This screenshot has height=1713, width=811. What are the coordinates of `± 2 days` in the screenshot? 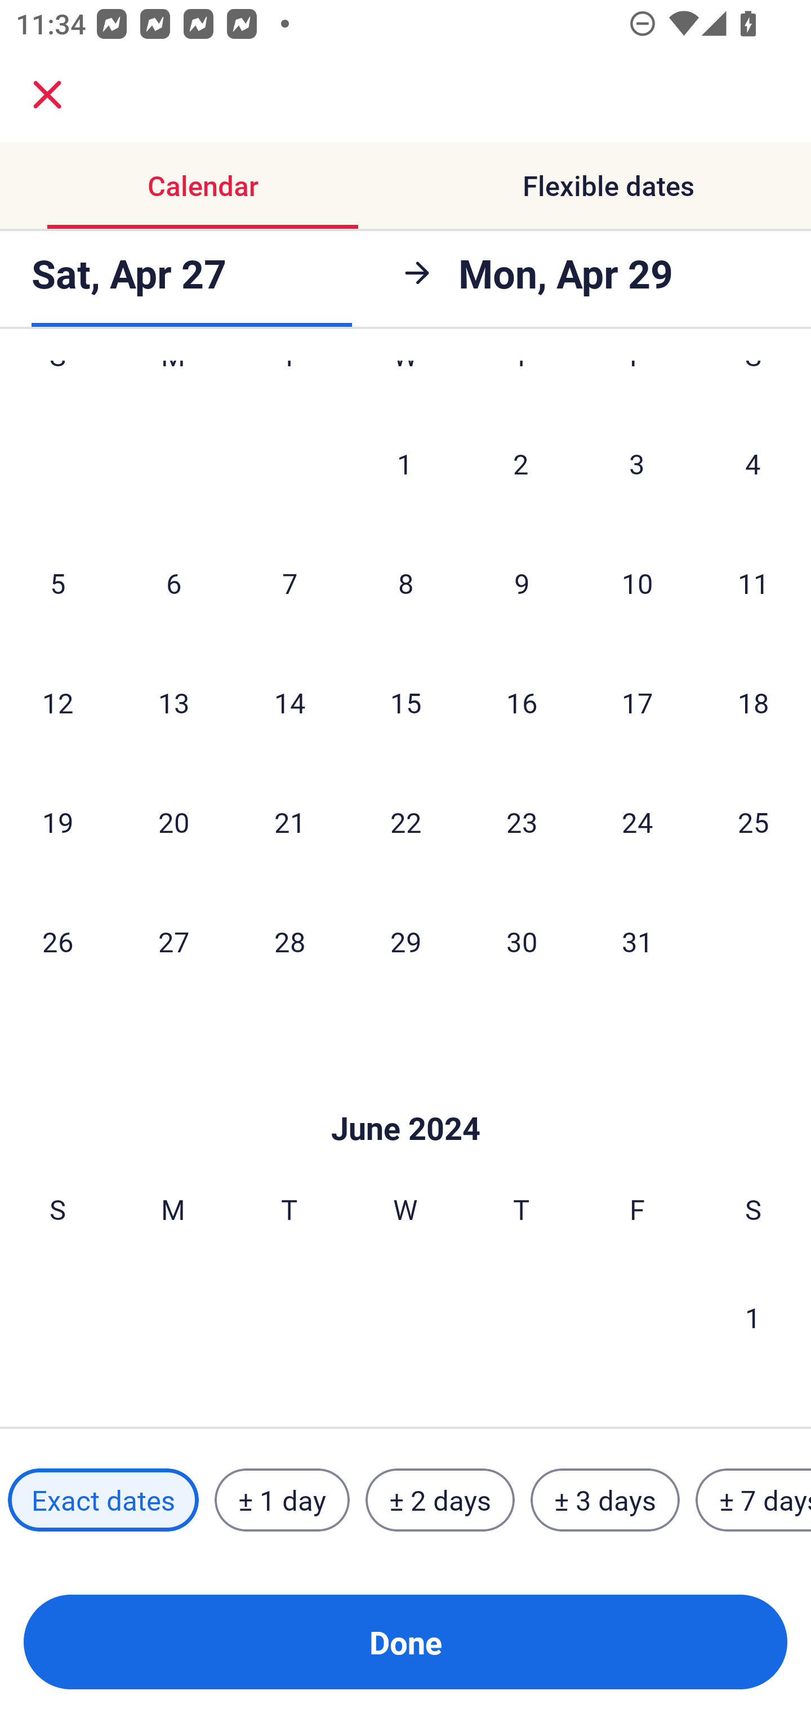 It's located at (440, 1499).